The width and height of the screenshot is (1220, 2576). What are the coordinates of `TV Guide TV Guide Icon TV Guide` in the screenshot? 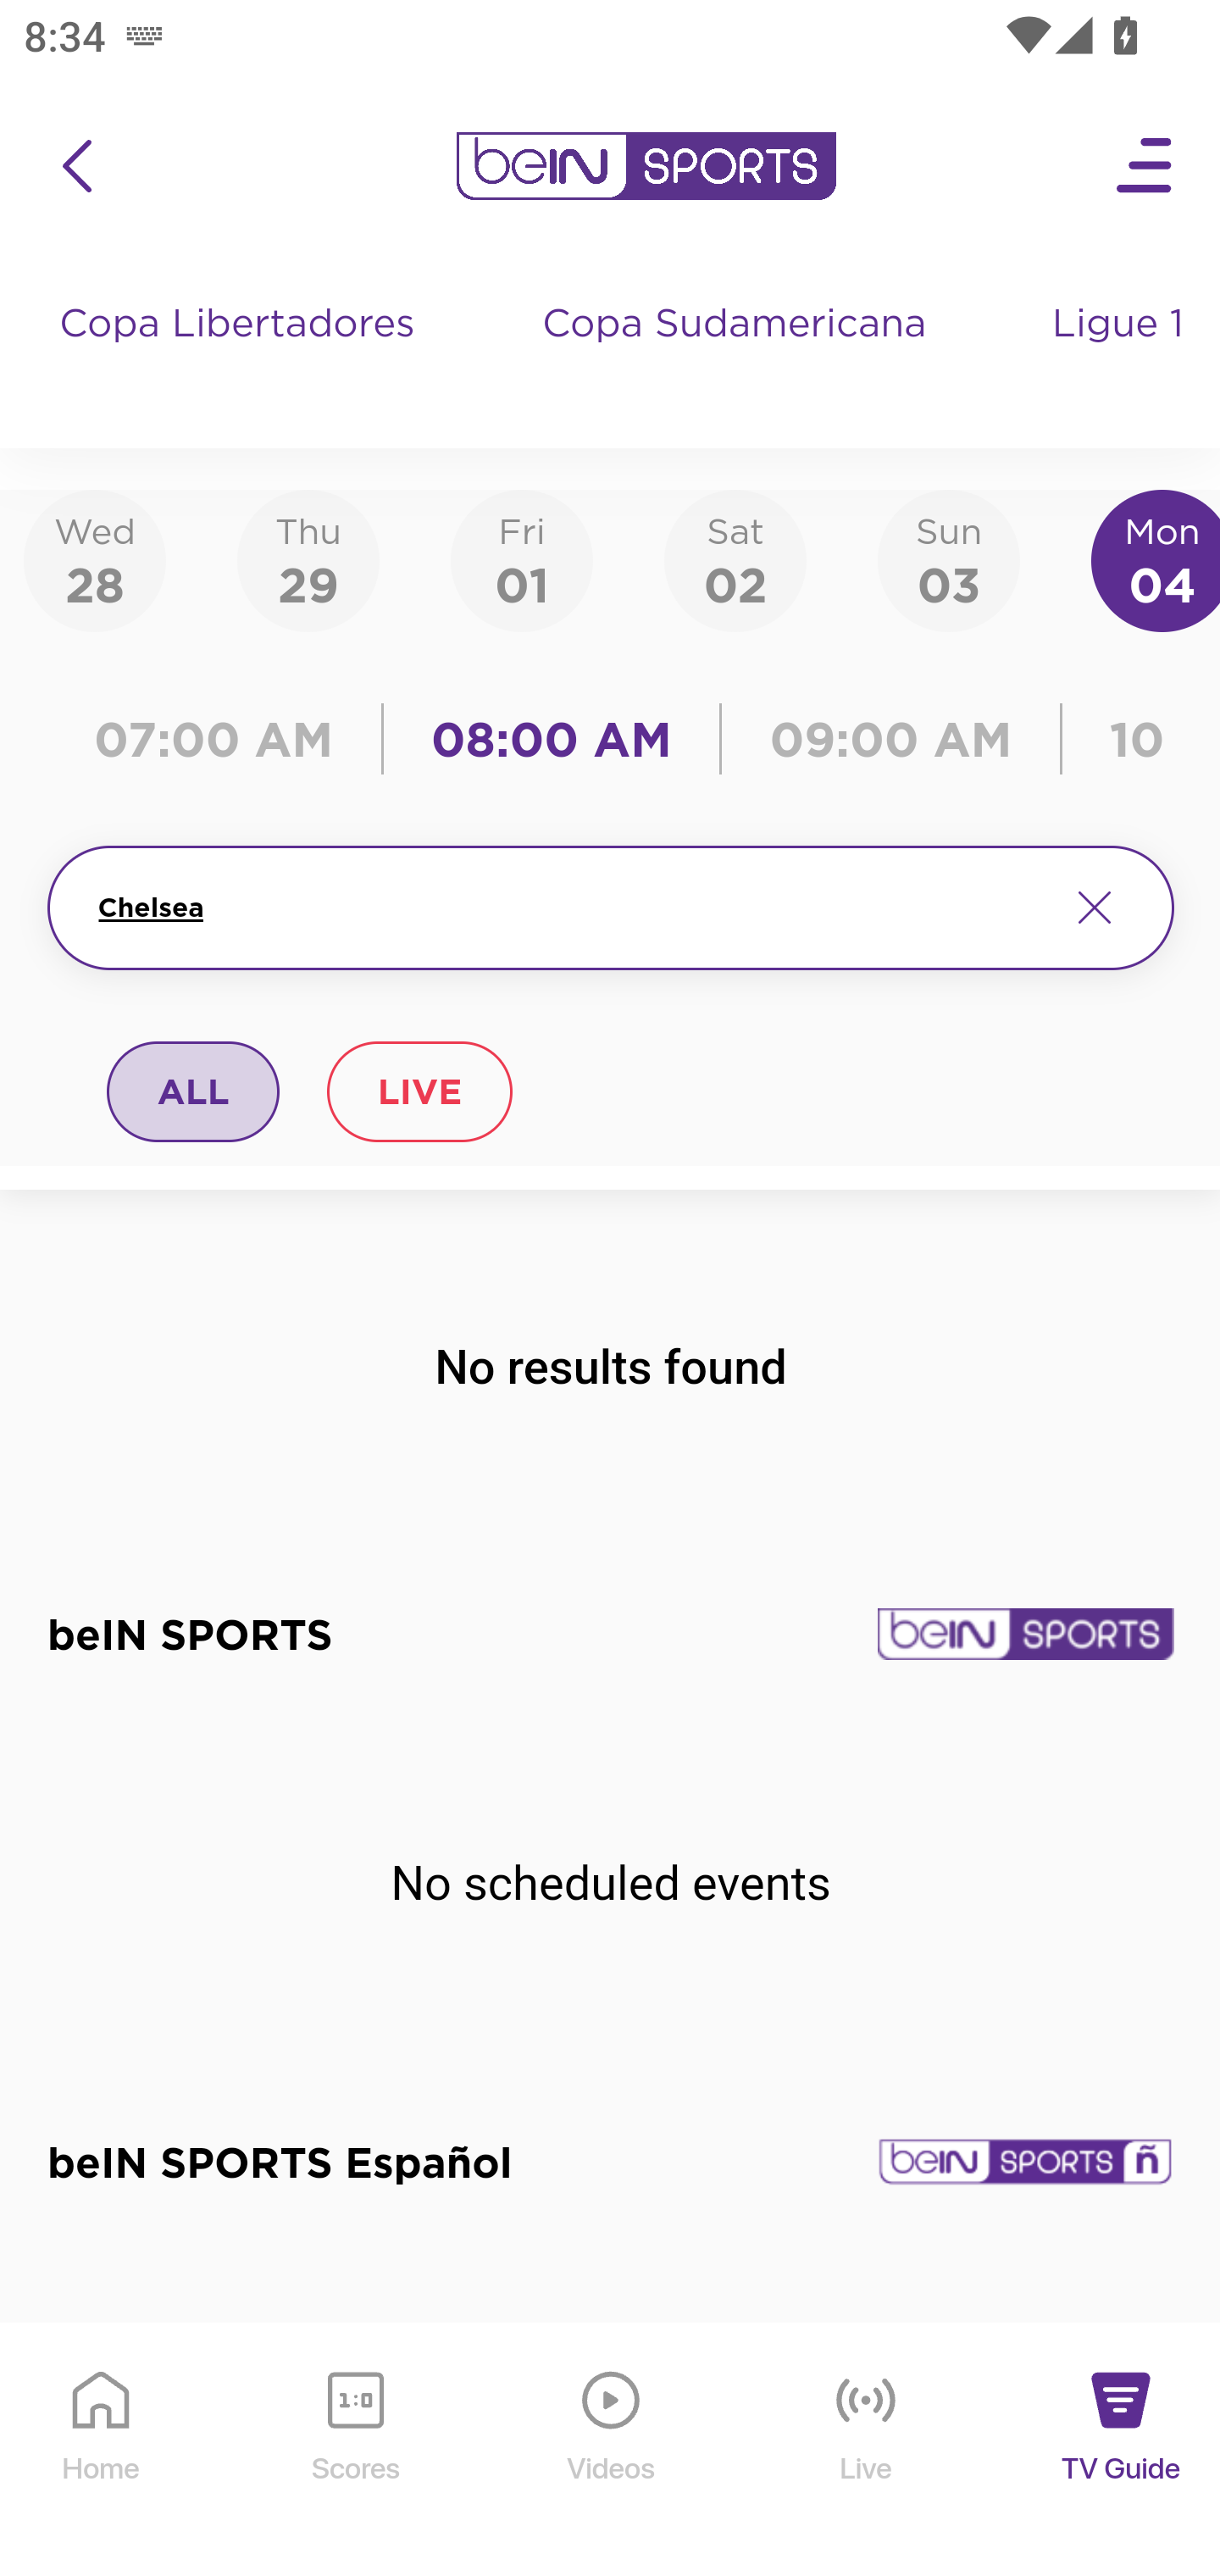 It's located at (1122, 2451).